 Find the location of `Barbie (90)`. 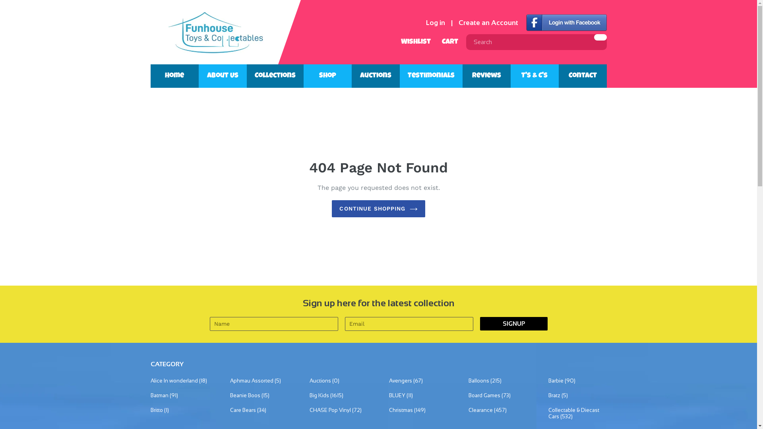

Barbie (90) is located at coordinates (578, 381).